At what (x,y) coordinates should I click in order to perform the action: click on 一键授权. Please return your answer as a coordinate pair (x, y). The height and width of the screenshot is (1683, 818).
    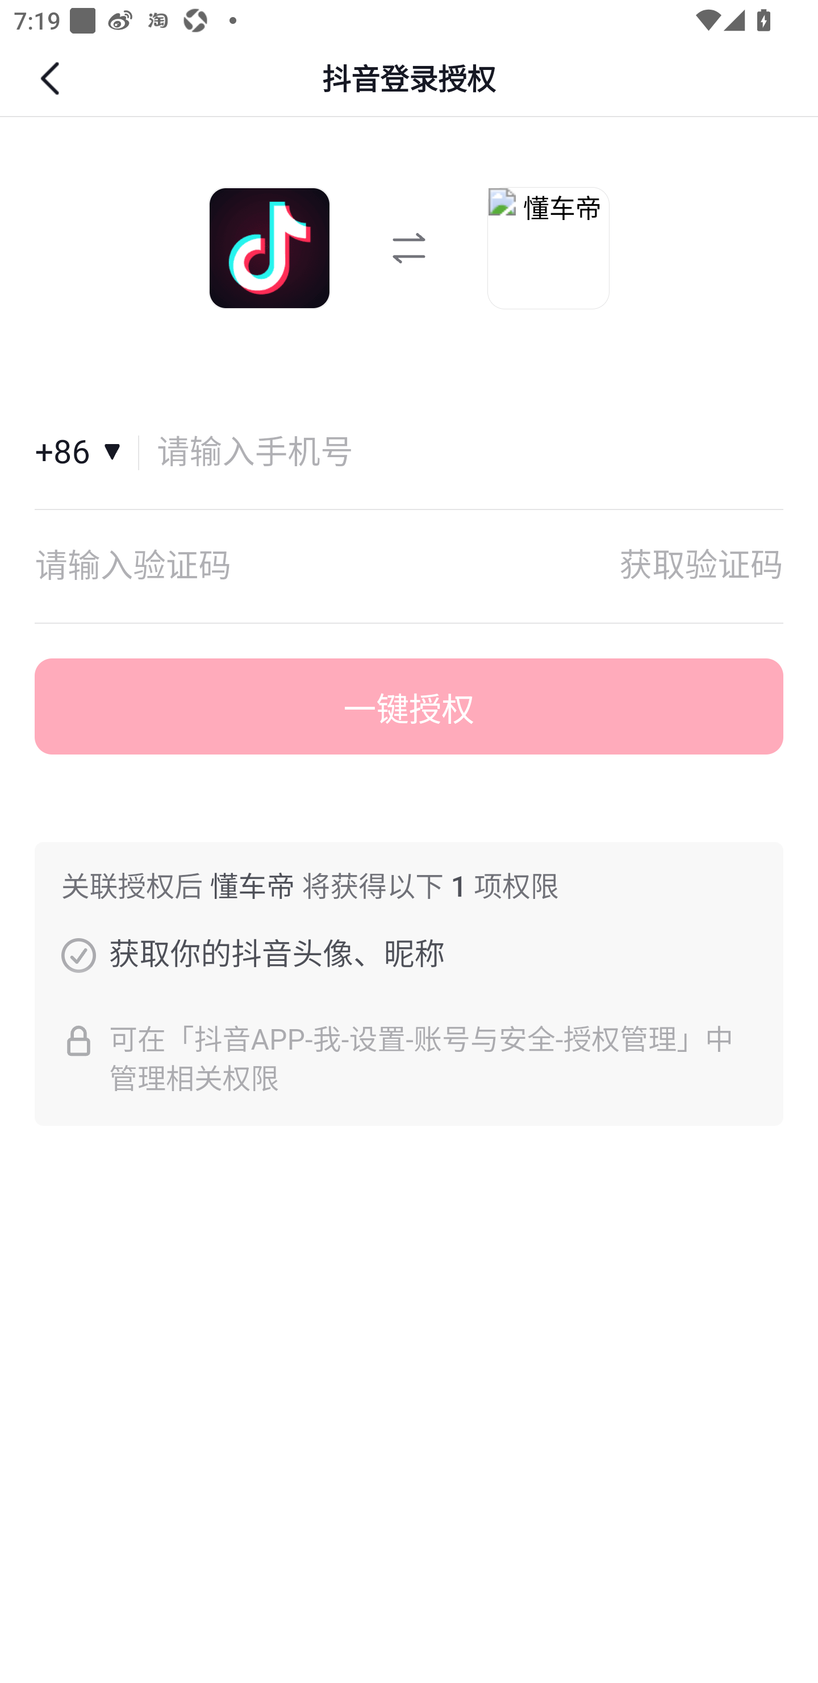
    Looking at the image, I should click on (409, 707).